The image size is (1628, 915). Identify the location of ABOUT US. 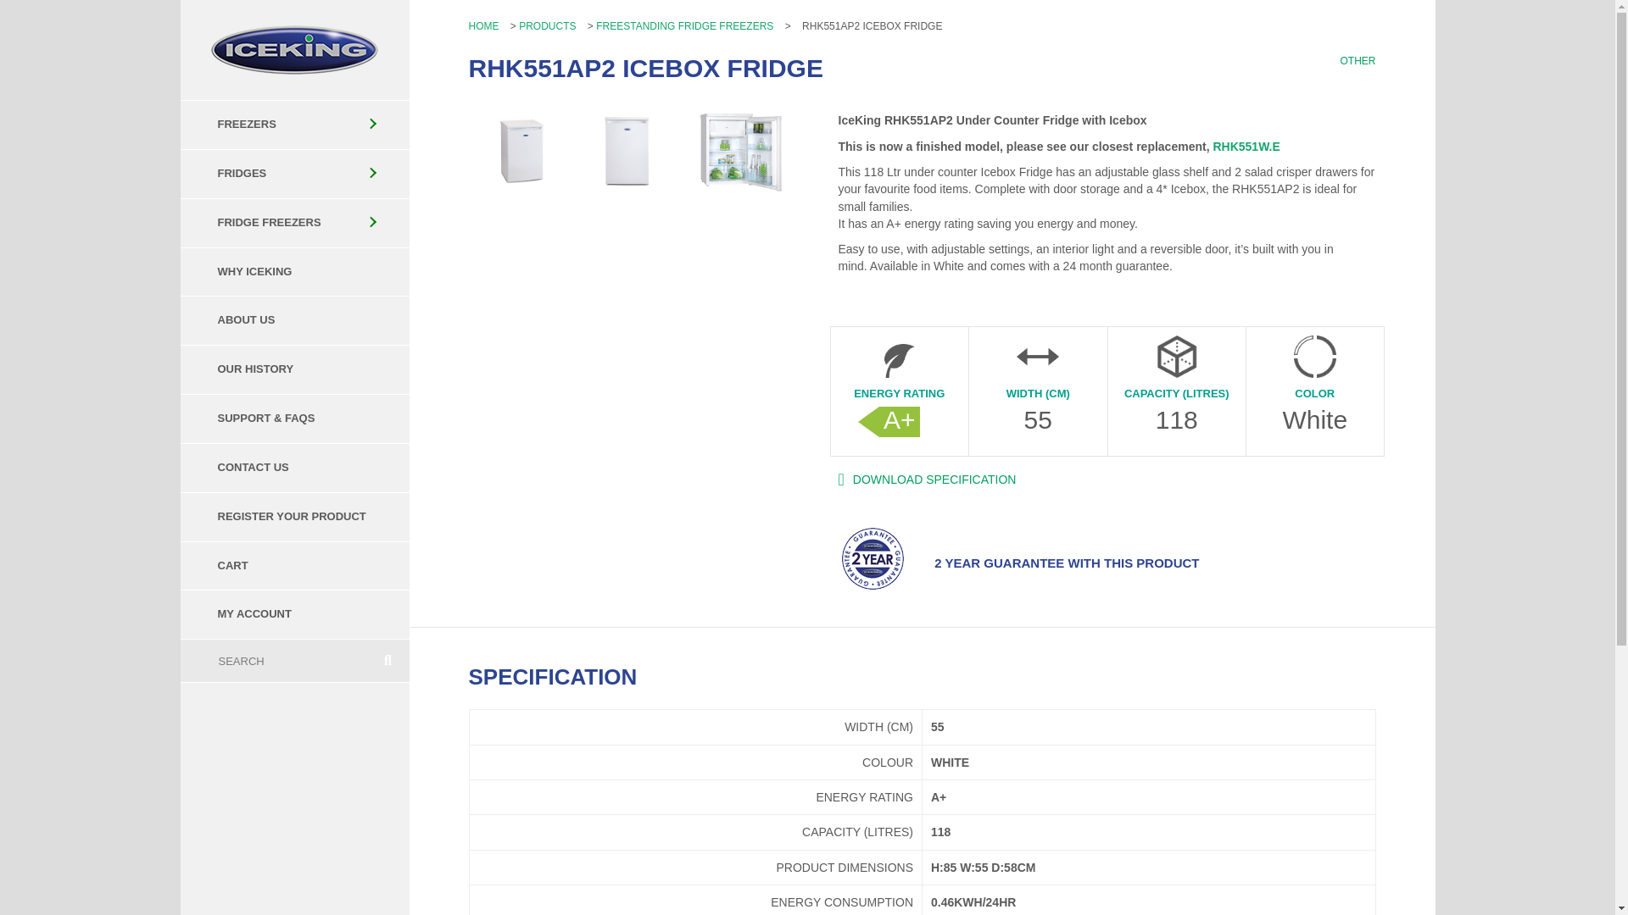
(293, 320).